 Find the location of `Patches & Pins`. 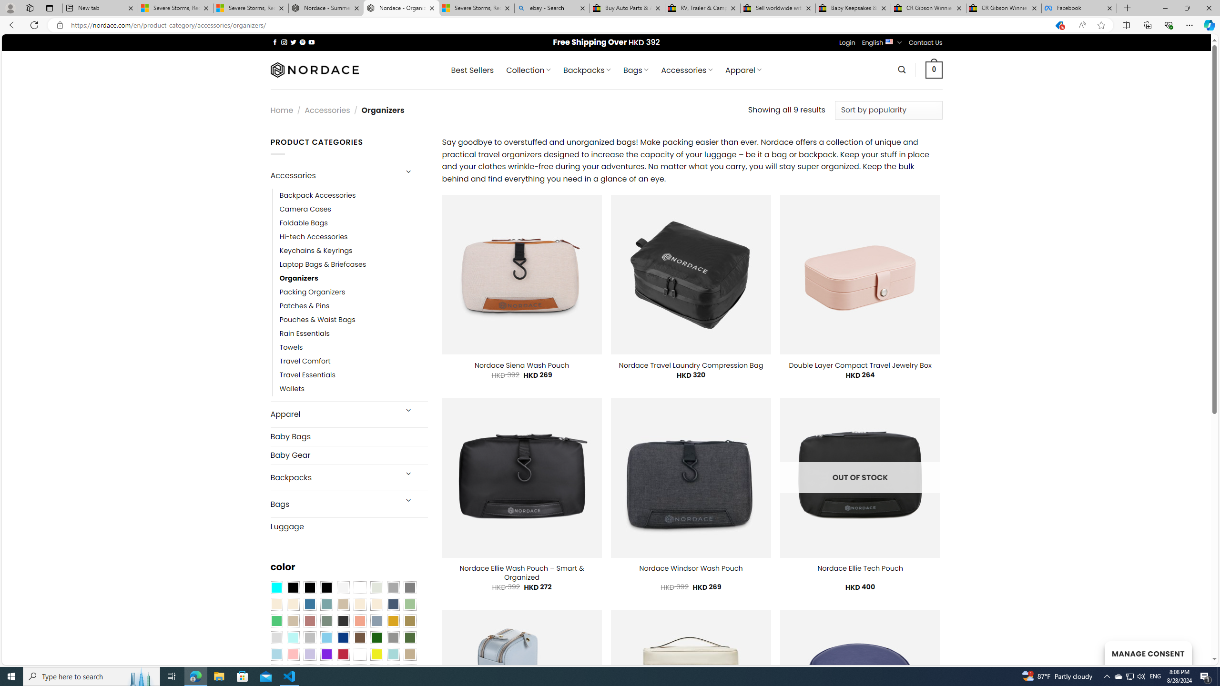

Patches & Pins is located at coordinates (354, 306).